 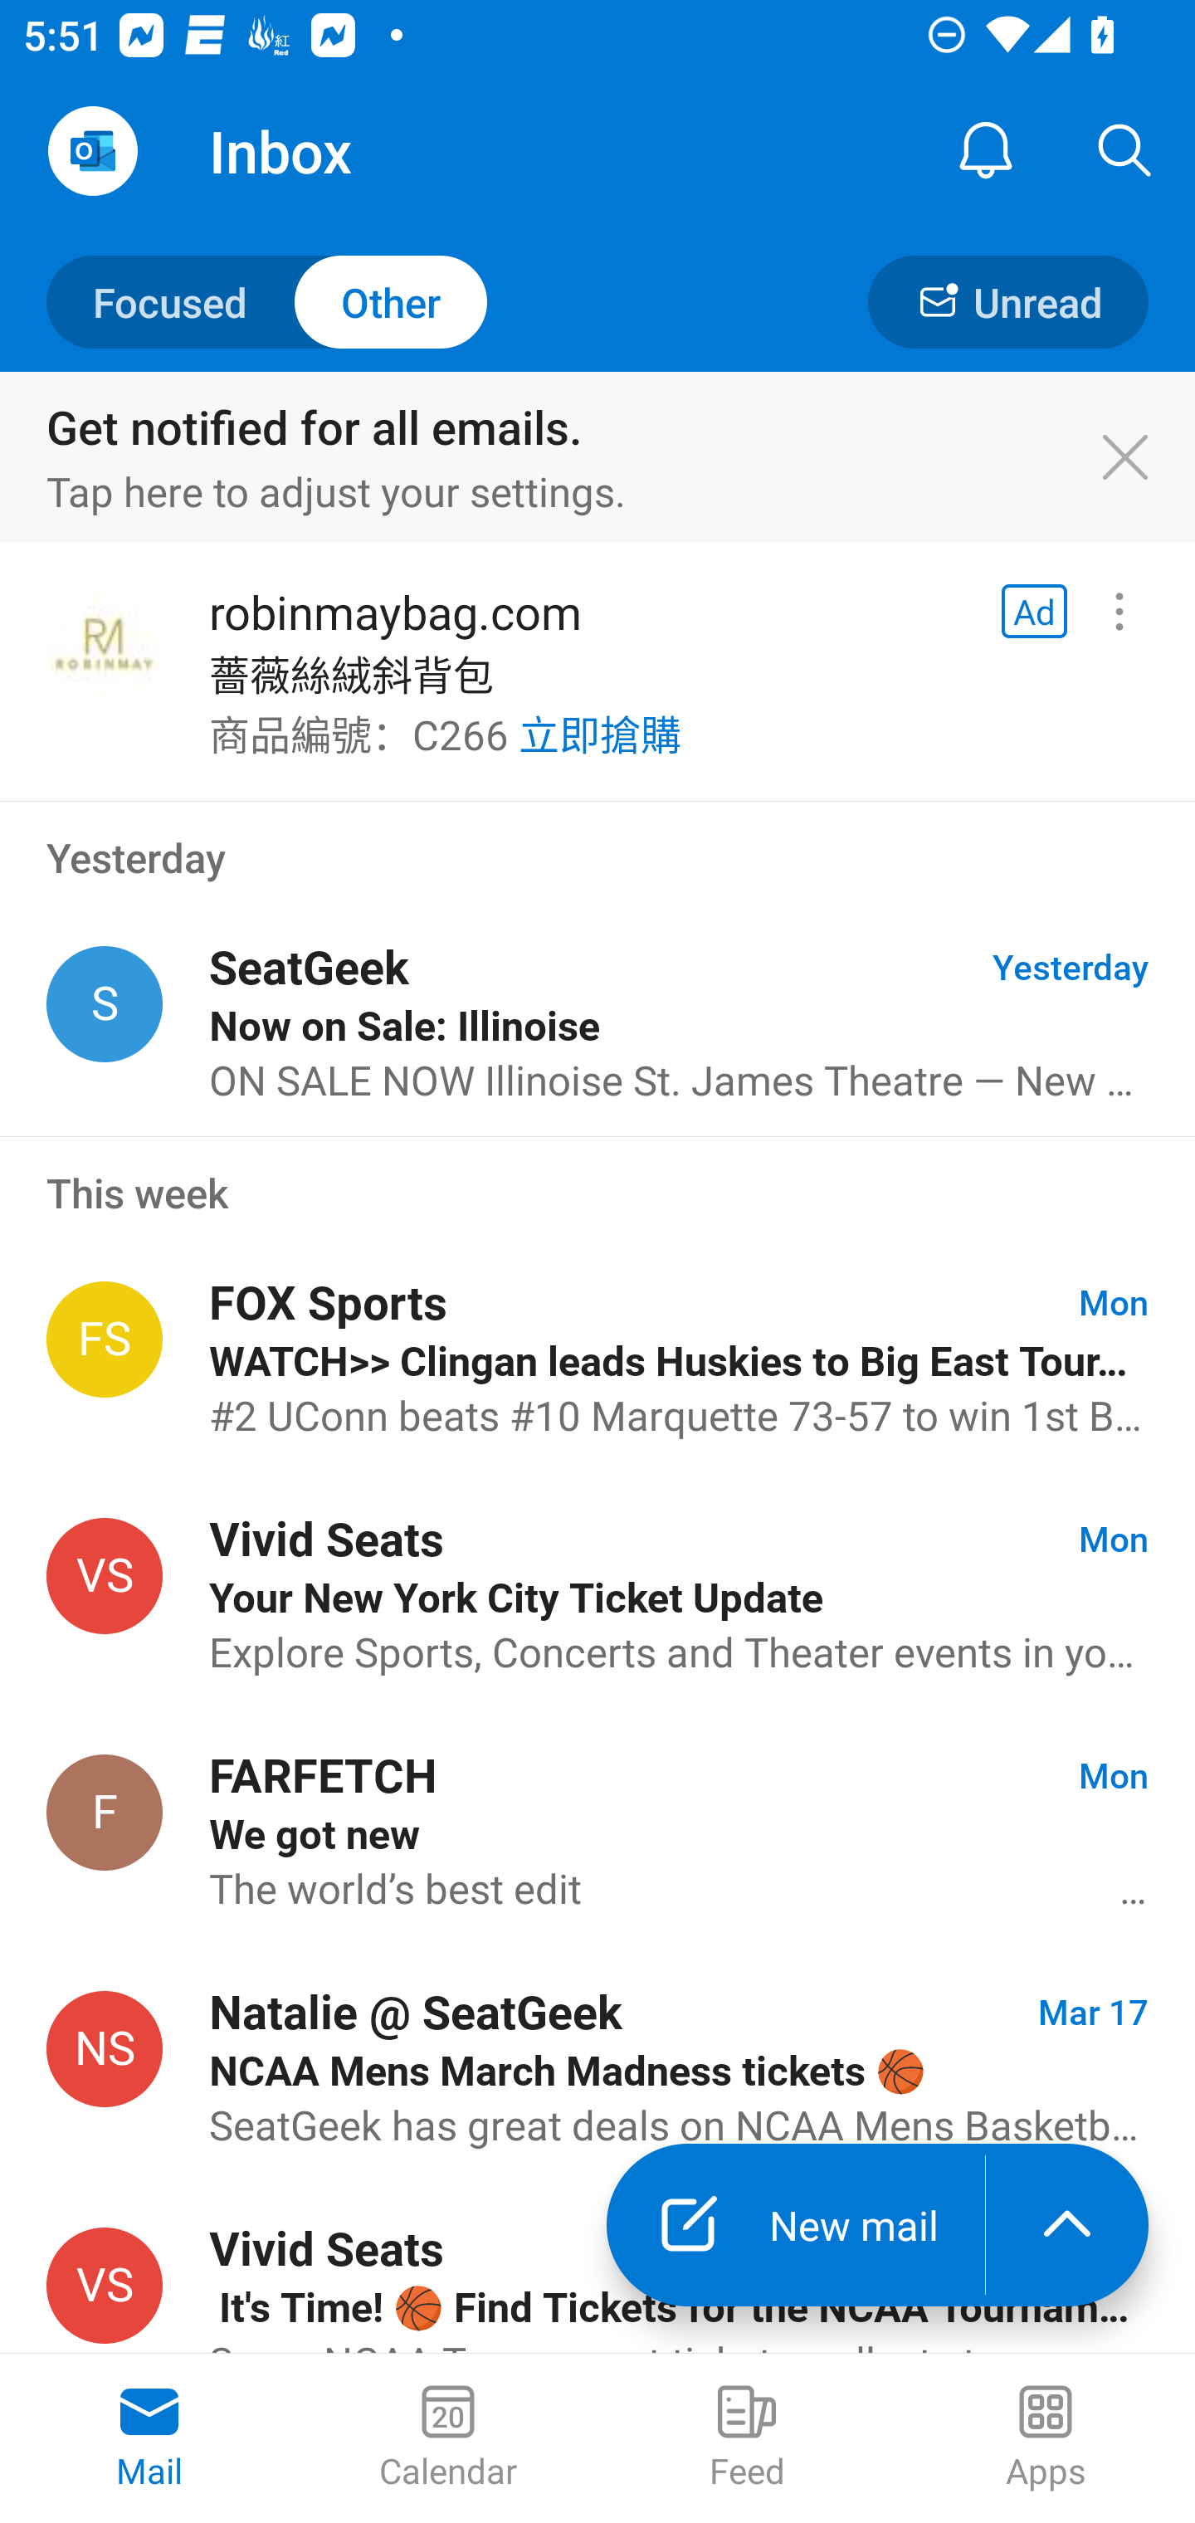 I want to click on Toggle to Focused Inbox, so click(x=267, y=300).